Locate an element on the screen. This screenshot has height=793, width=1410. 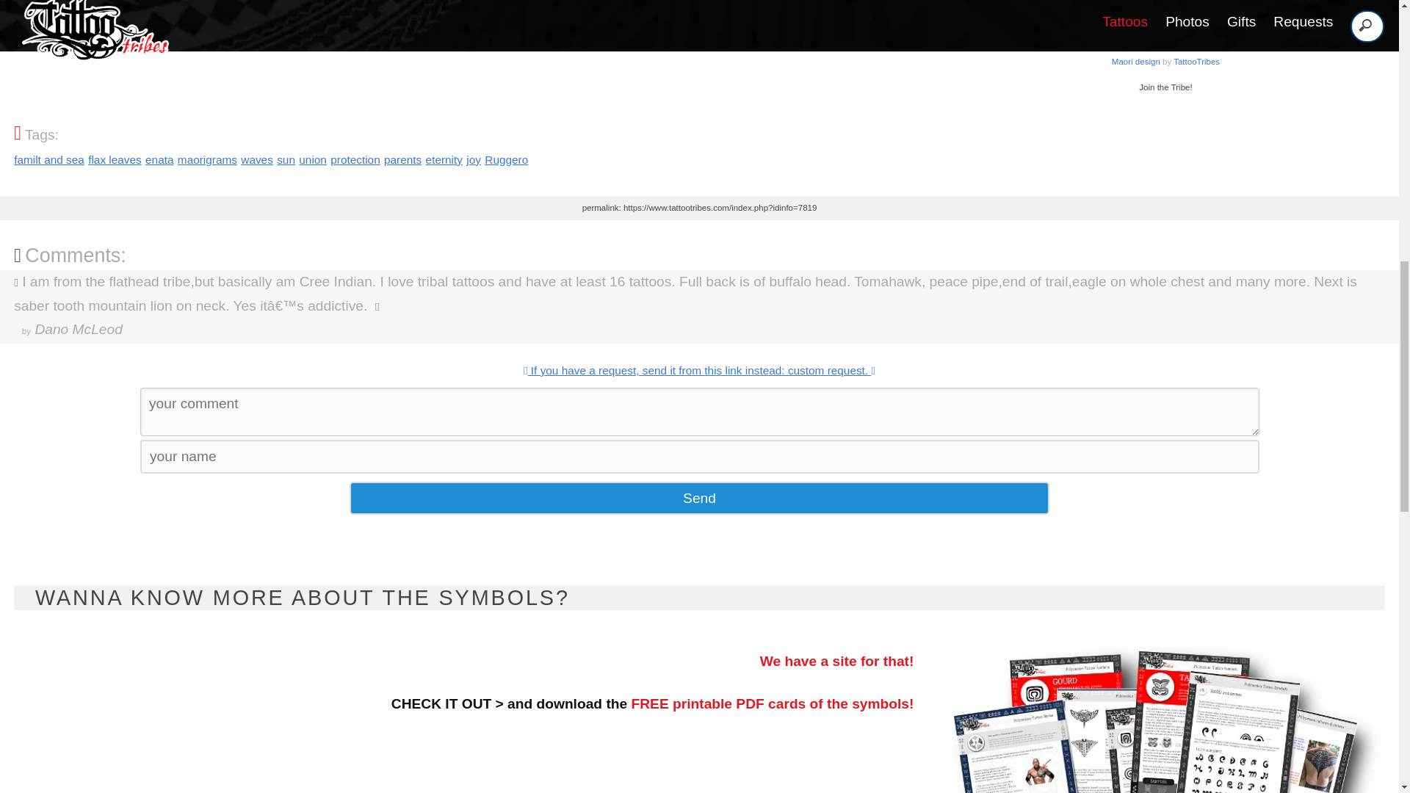
maorigrams is located at coordinates (1165, 57).